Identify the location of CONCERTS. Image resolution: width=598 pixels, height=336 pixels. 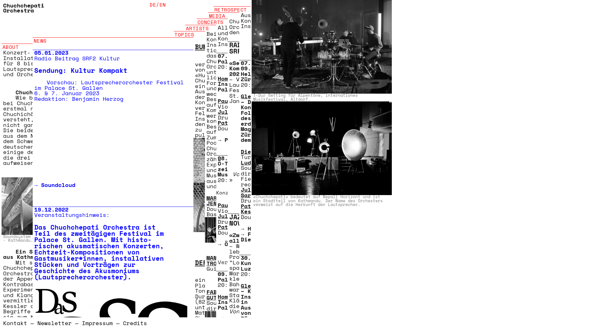
(212, 19).